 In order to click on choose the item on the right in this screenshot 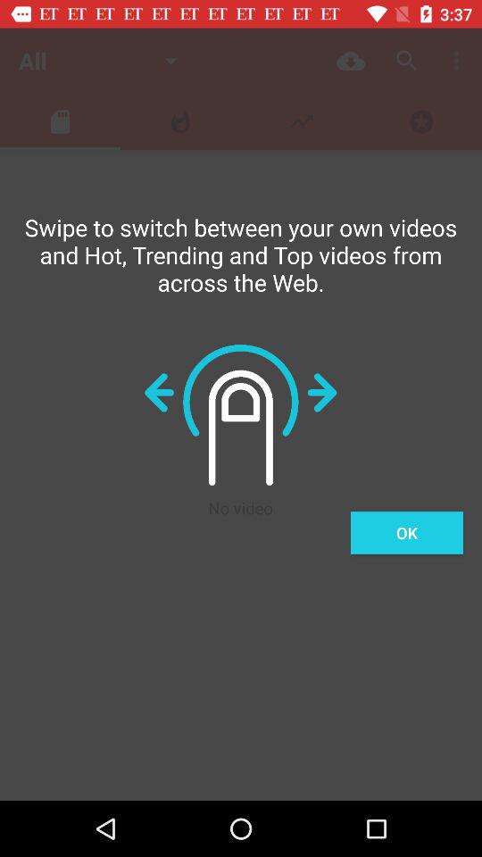, I will do `click(407, 532)`.